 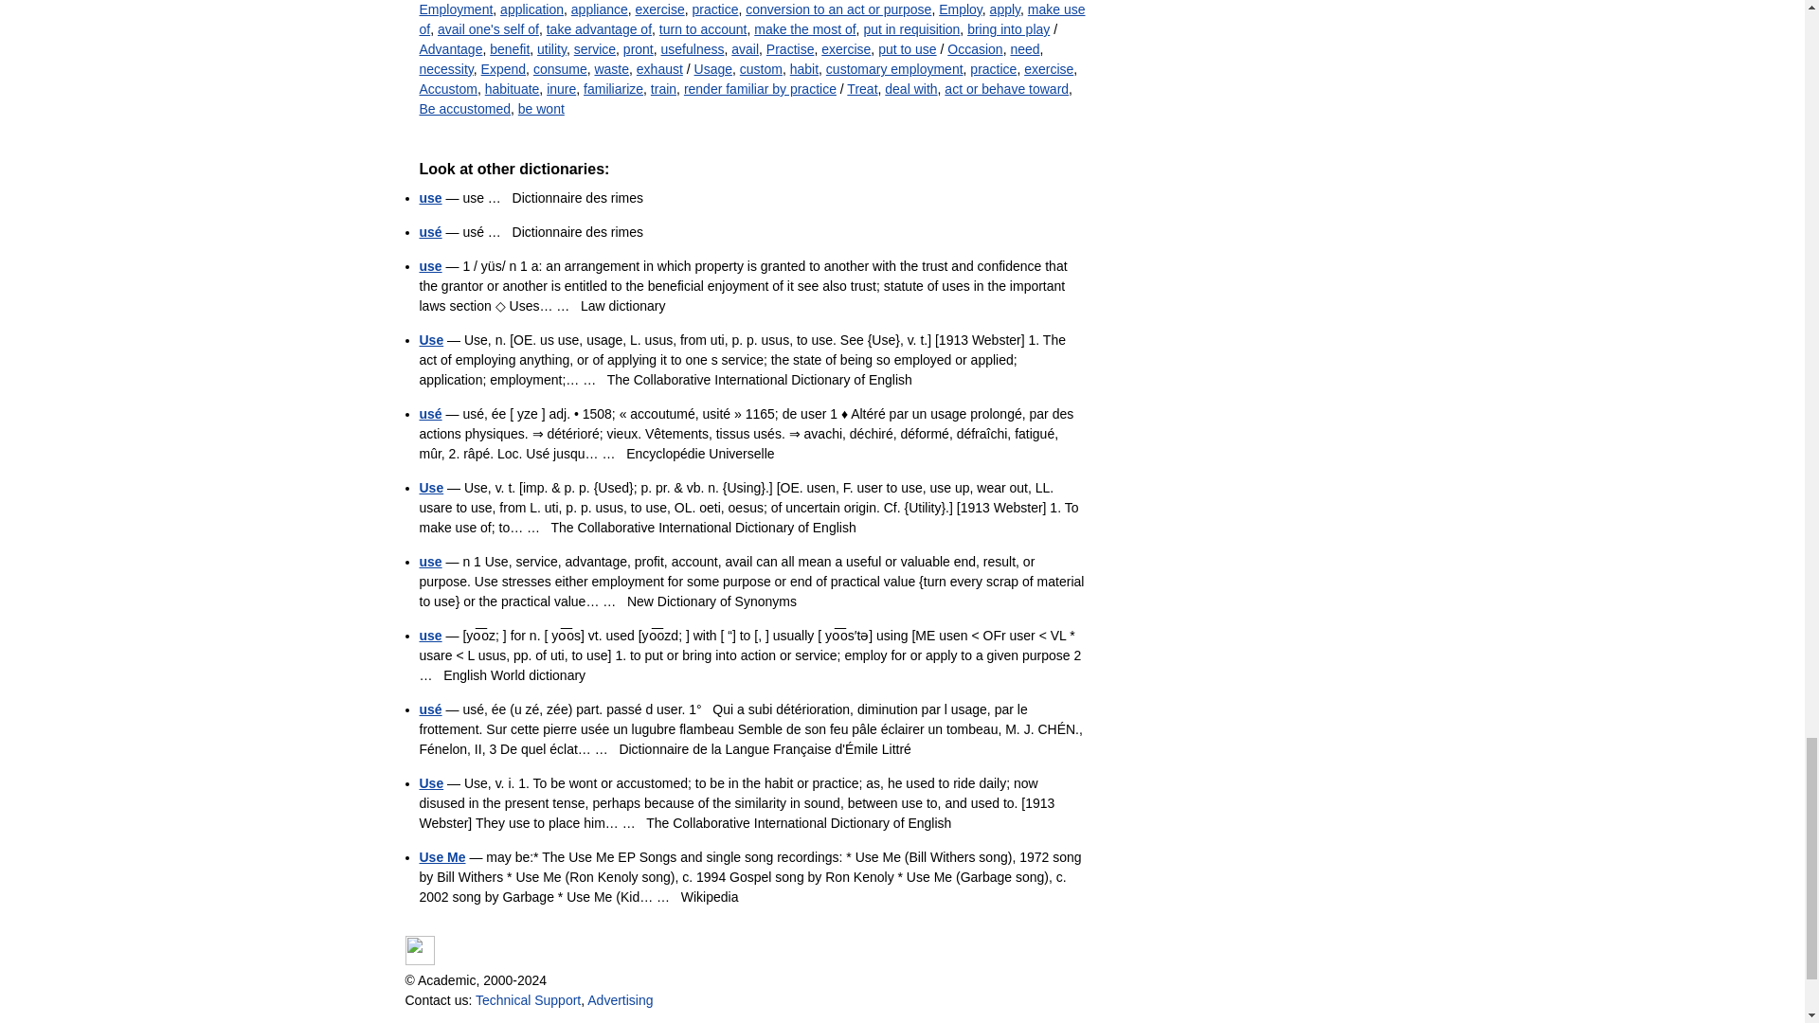 I want to click on LiveInternet, so click(x=420, y=951).